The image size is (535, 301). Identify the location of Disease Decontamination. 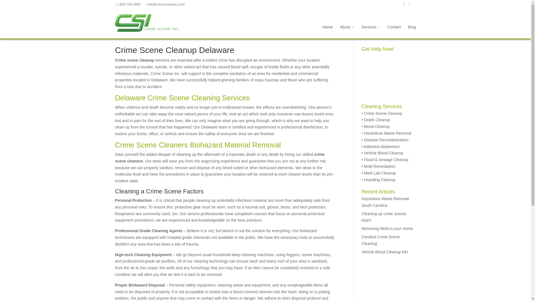
(386, 140).